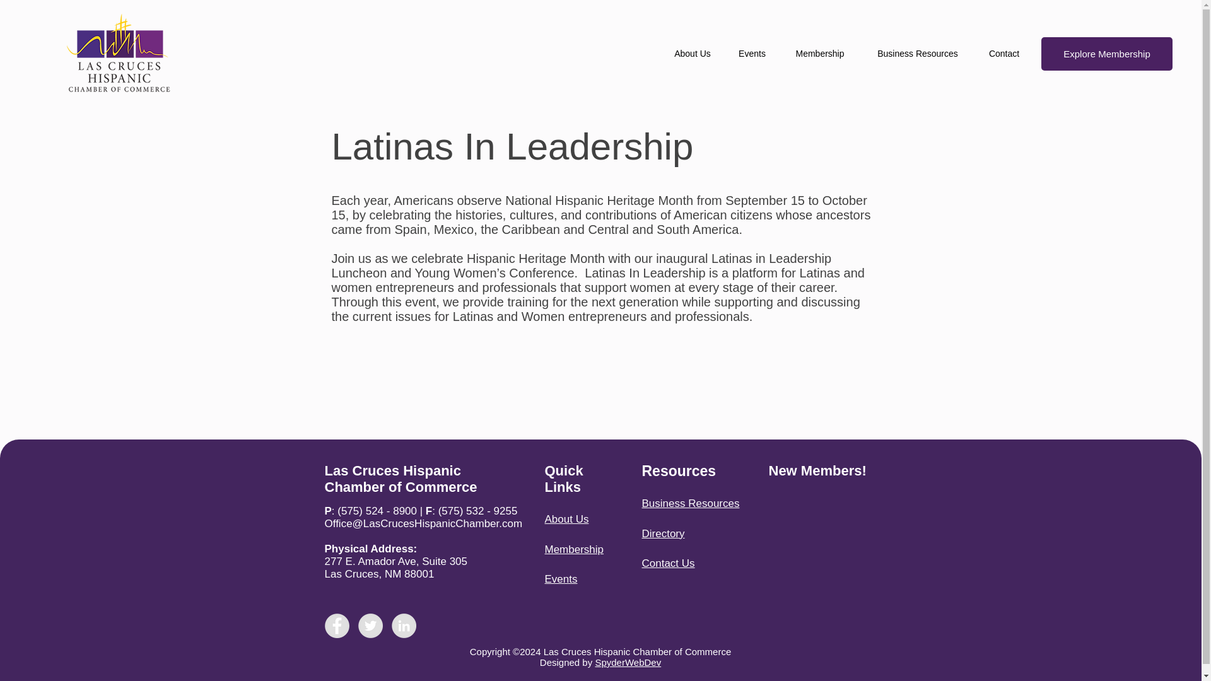 The height and width of the screenshot is (681, 1211). Describe the element at coordinates (918, 54) in the screenshot. I see `Business Resources` at that location.